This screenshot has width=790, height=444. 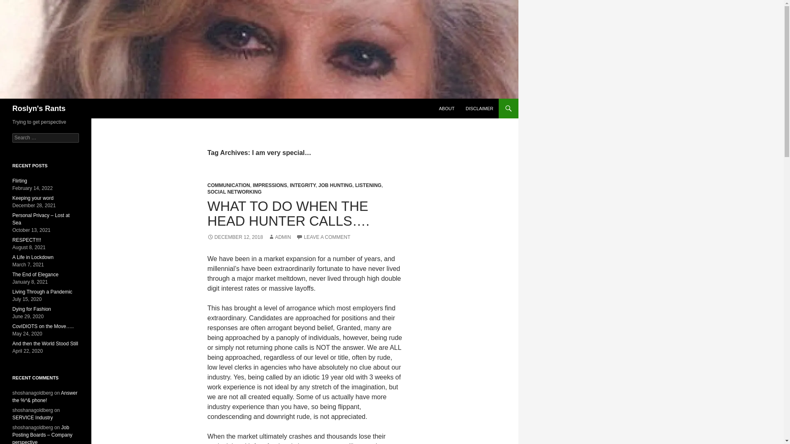 What do you see at coordinates (323, 237) in the screenshot?
I see `LEAVE A COMMENT` at bounding box center [323, 237].